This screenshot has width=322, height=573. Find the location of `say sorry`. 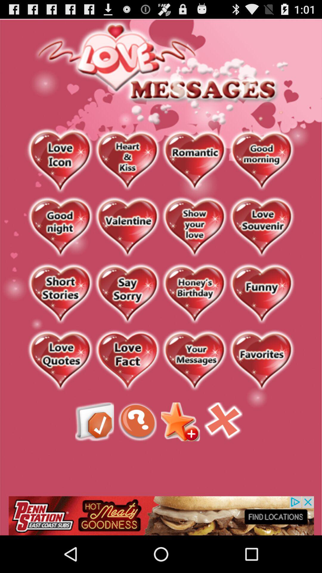

say sorry is located at coordinates (128, 294).